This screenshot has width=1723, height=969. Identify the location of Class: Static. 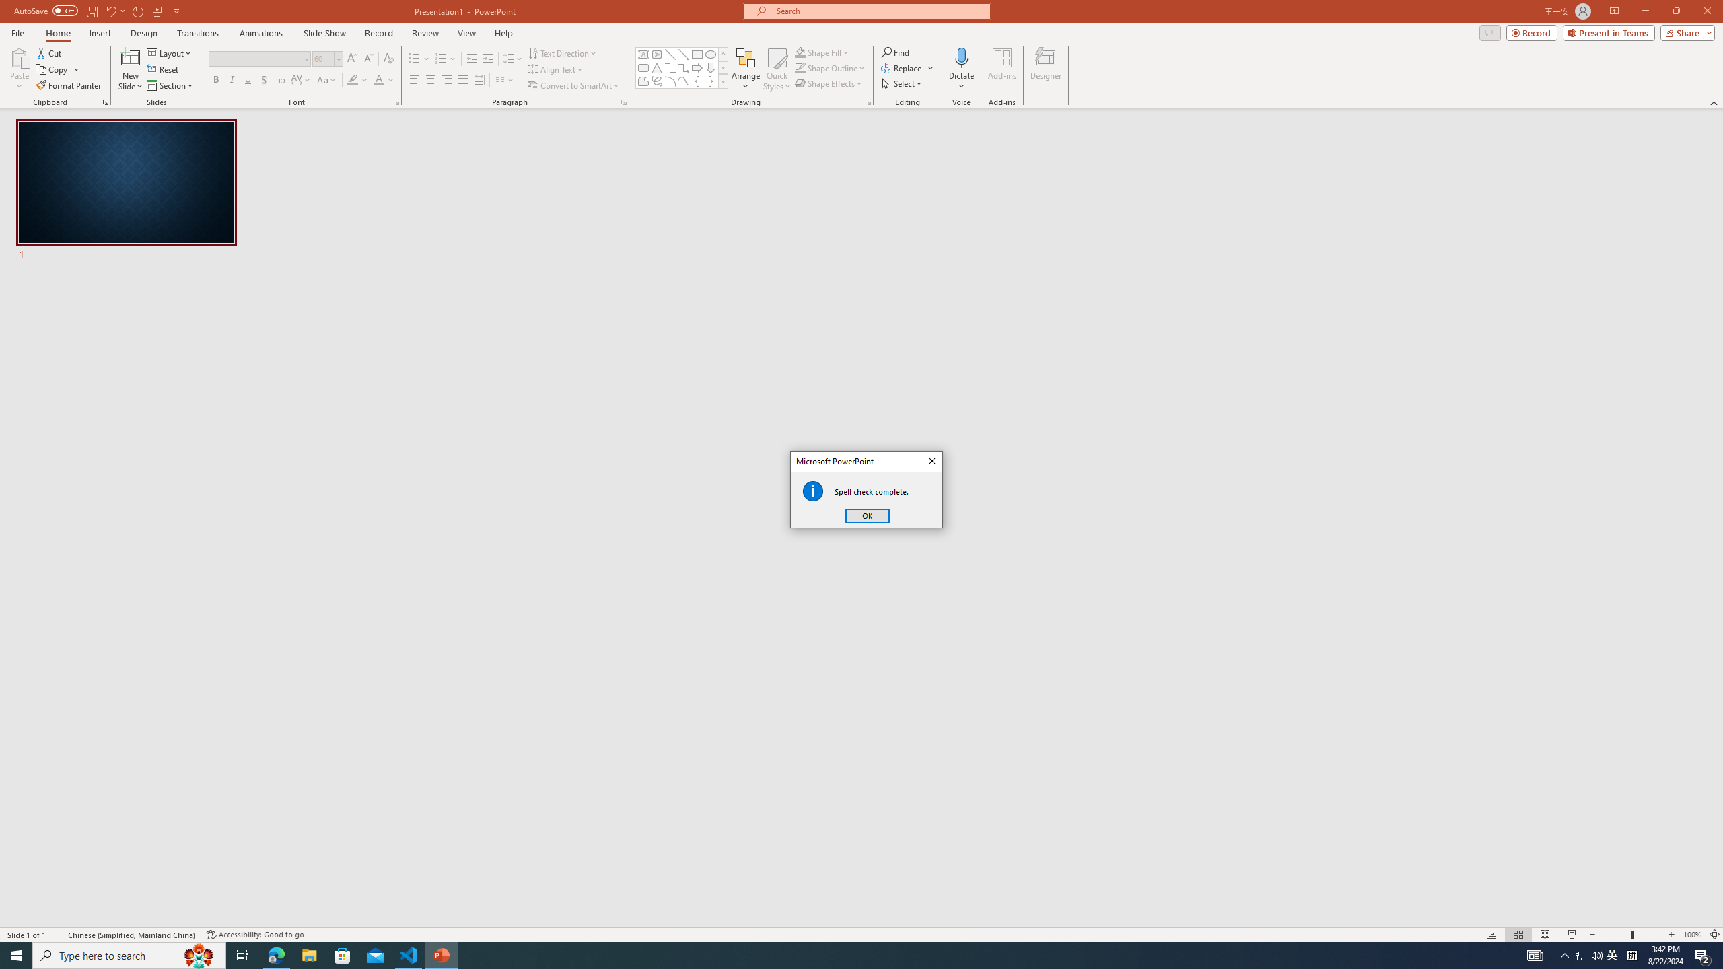
(813, 491).